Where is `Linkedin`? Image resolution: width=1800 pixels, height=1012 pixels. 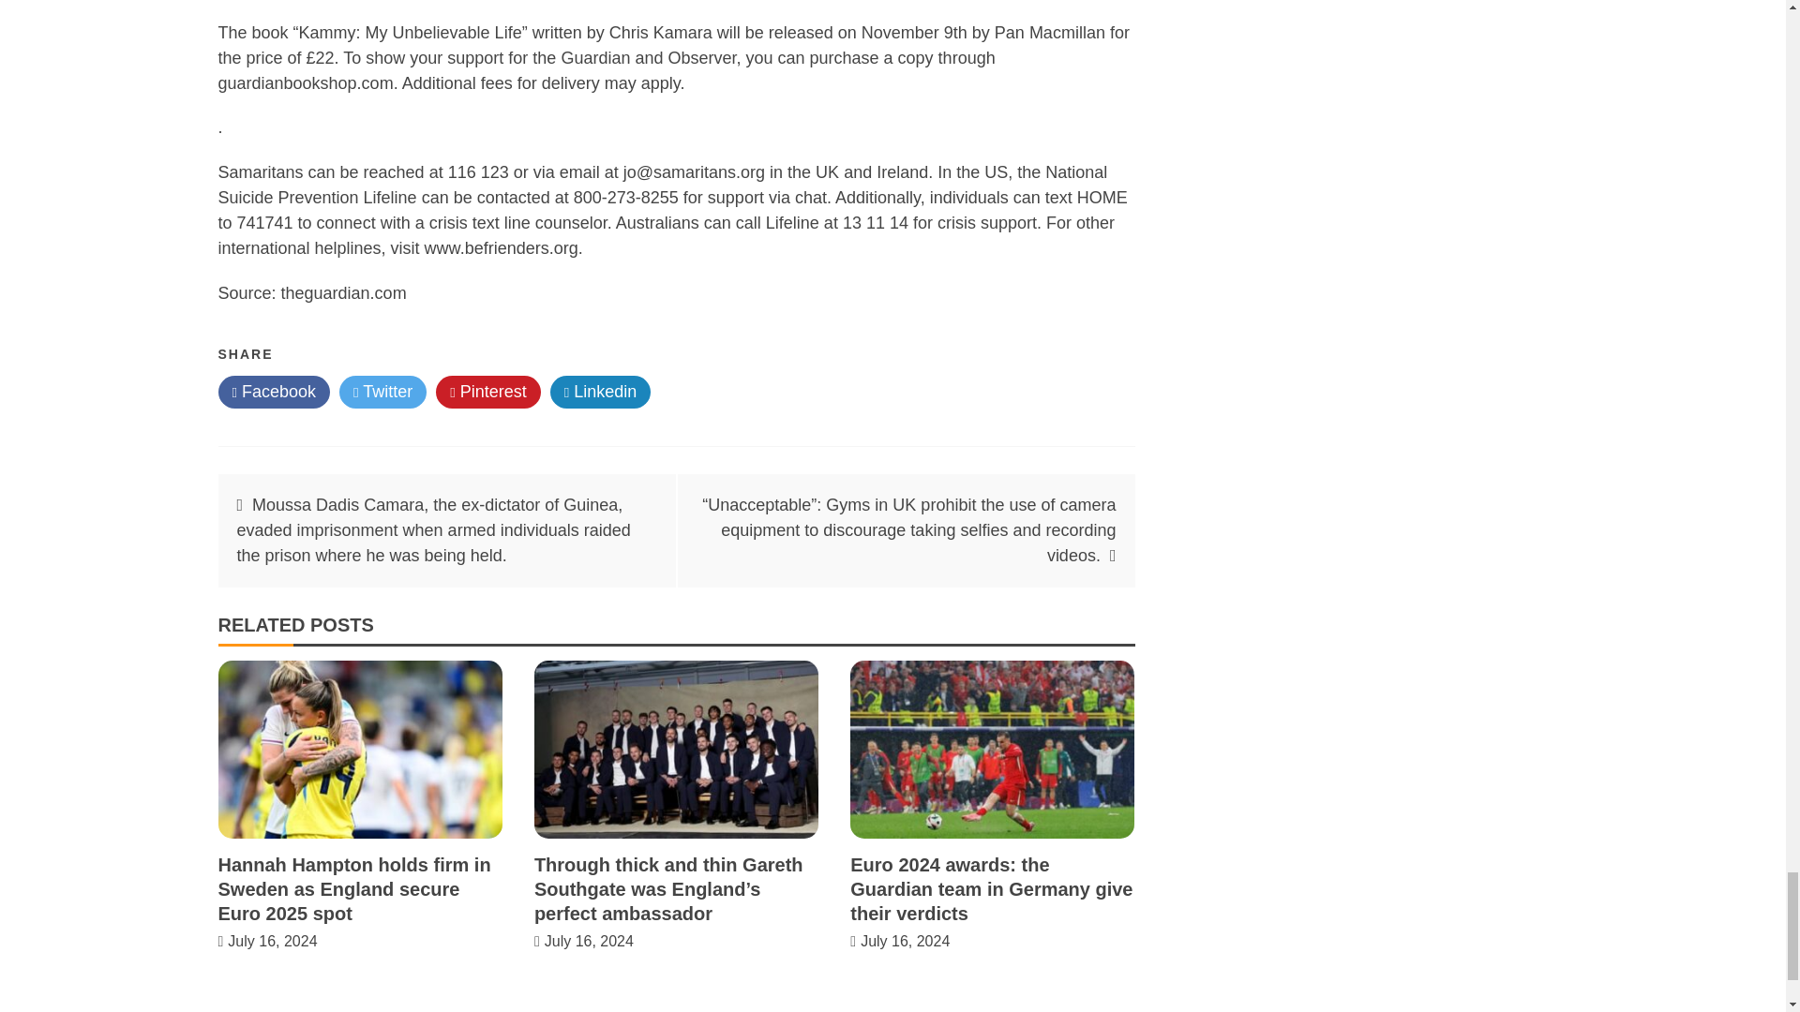 Linkedin is located at coordinates (601, 392).